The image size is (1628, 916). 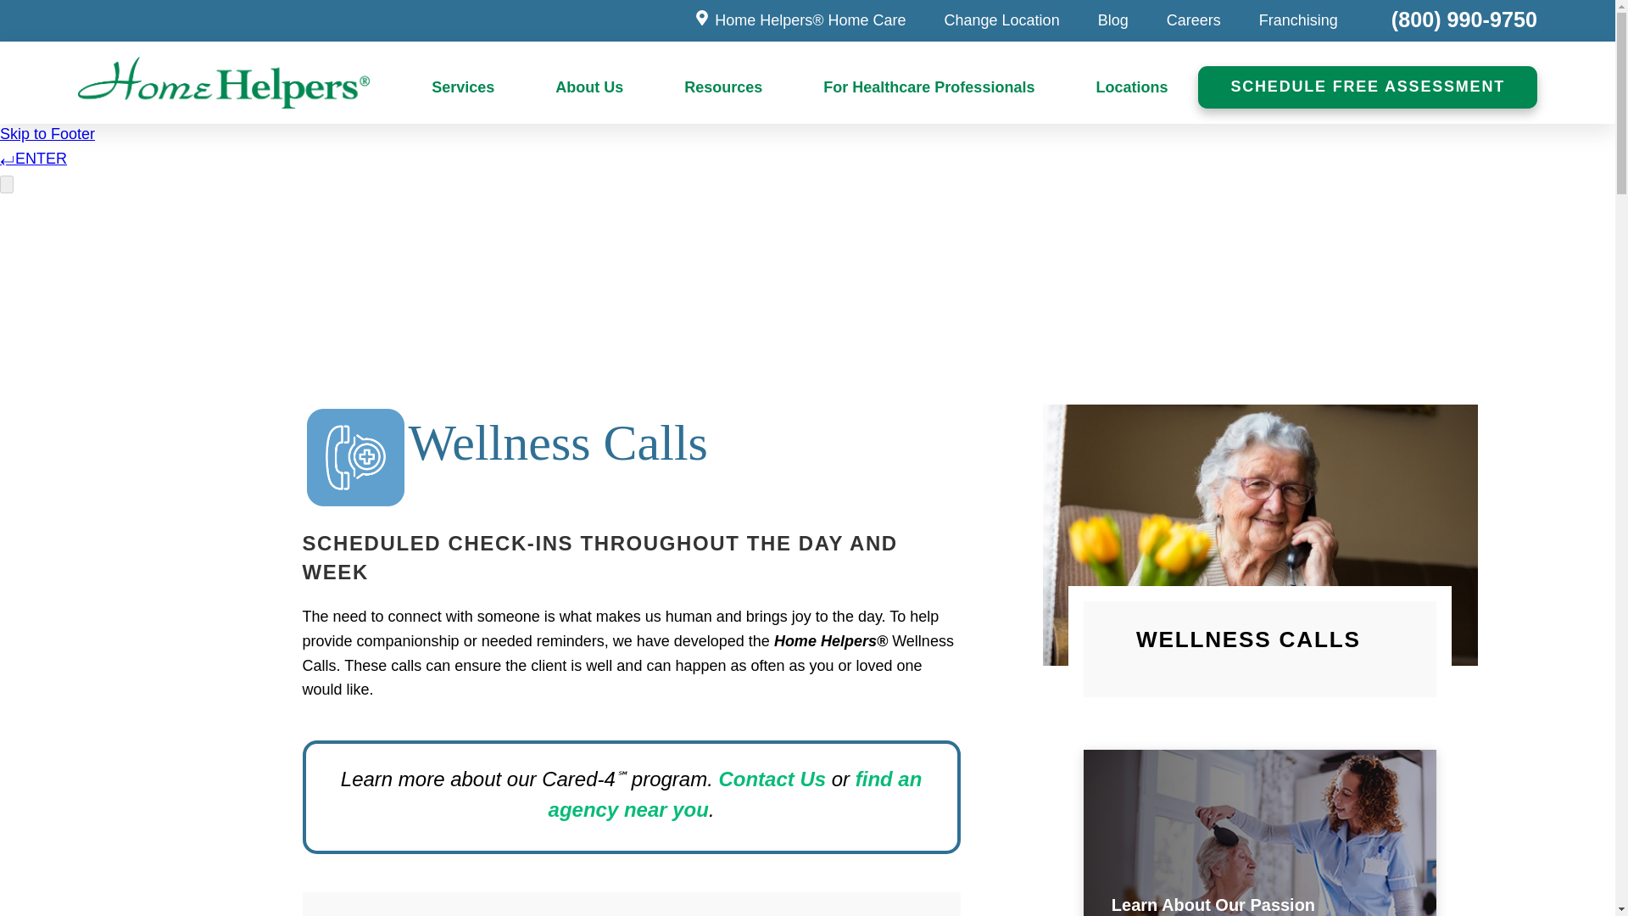 I want to click on Services, so click(x=462, y=88).